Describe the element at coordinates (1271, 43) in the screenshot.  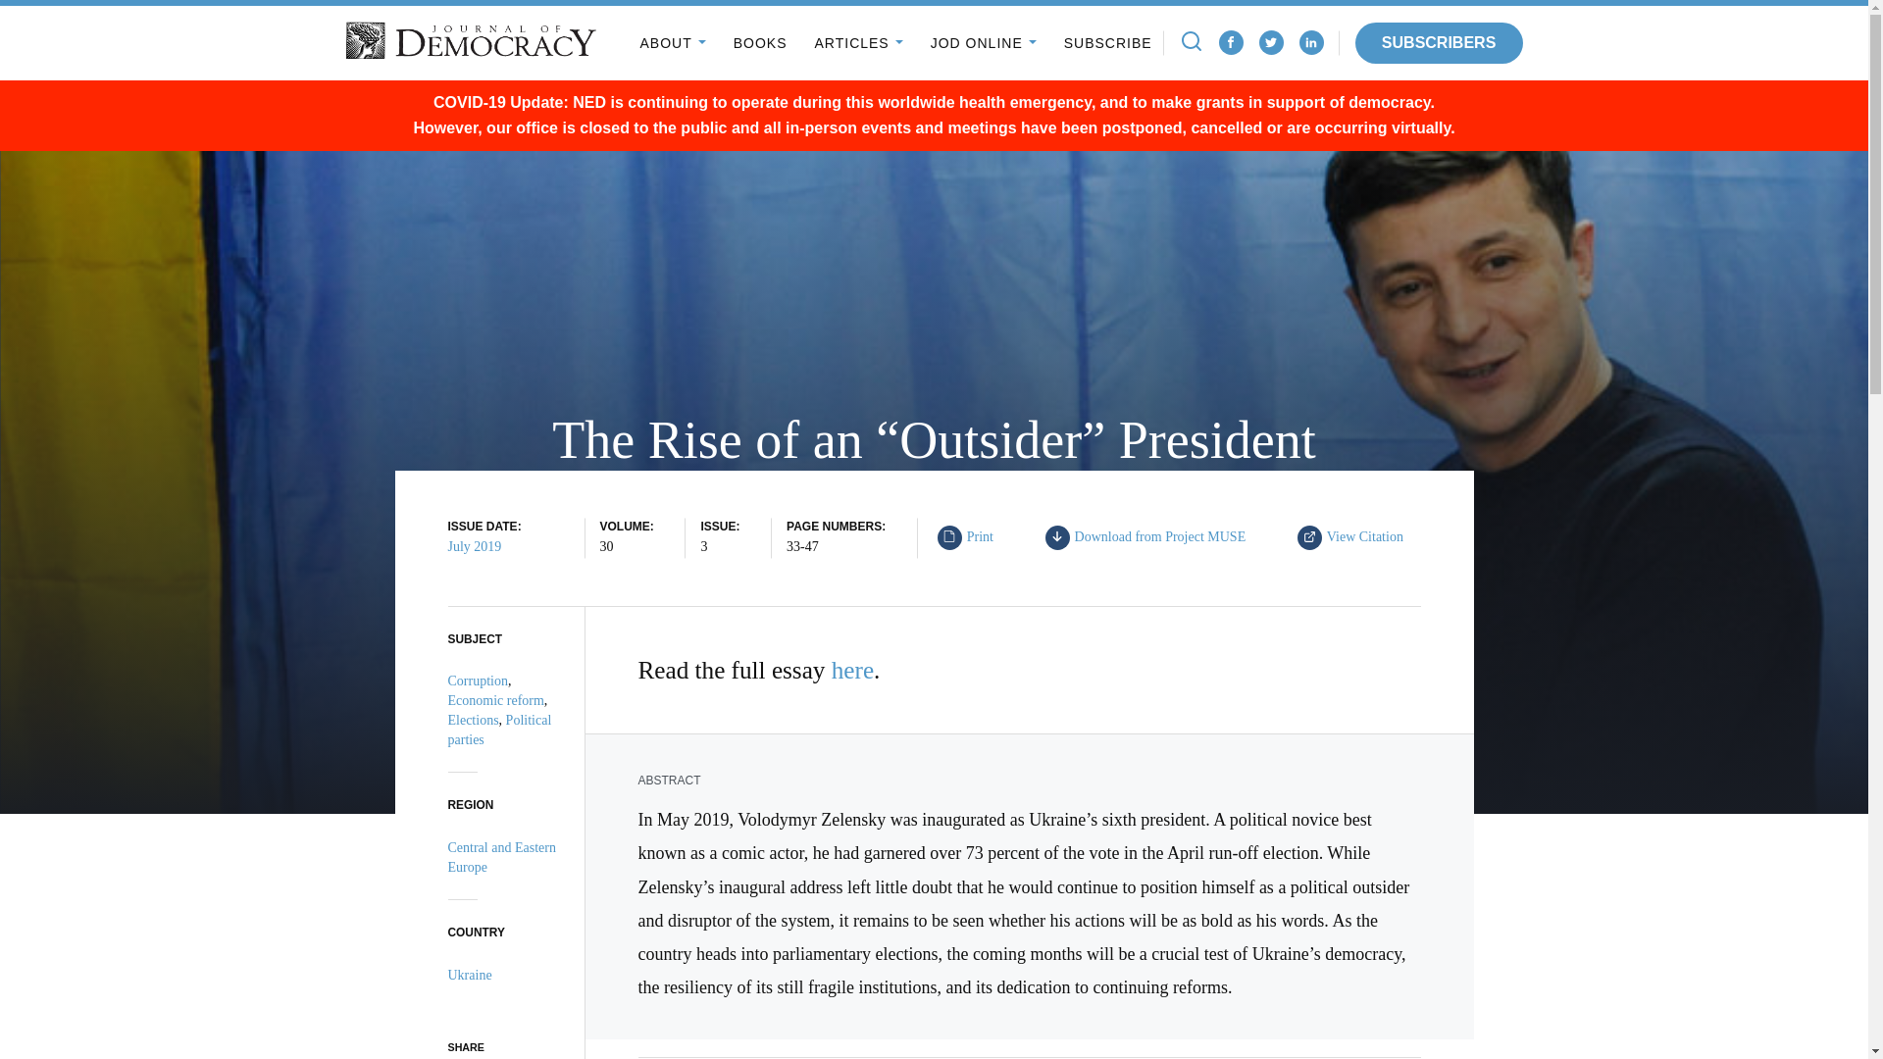
I see `twitter` at that location.